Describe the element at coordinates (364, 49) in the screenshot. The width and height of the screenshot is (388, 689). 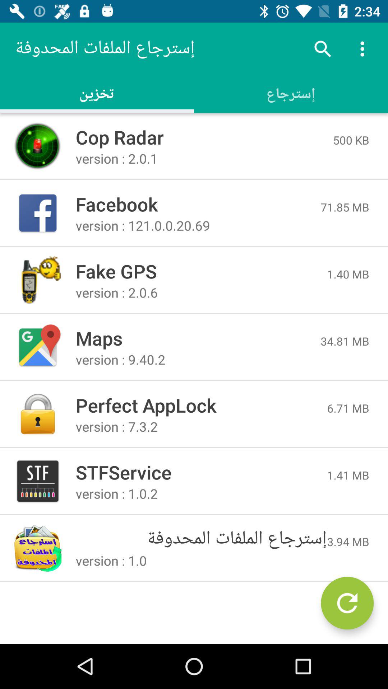
I see `open the icon above 500 kb item` at that location.